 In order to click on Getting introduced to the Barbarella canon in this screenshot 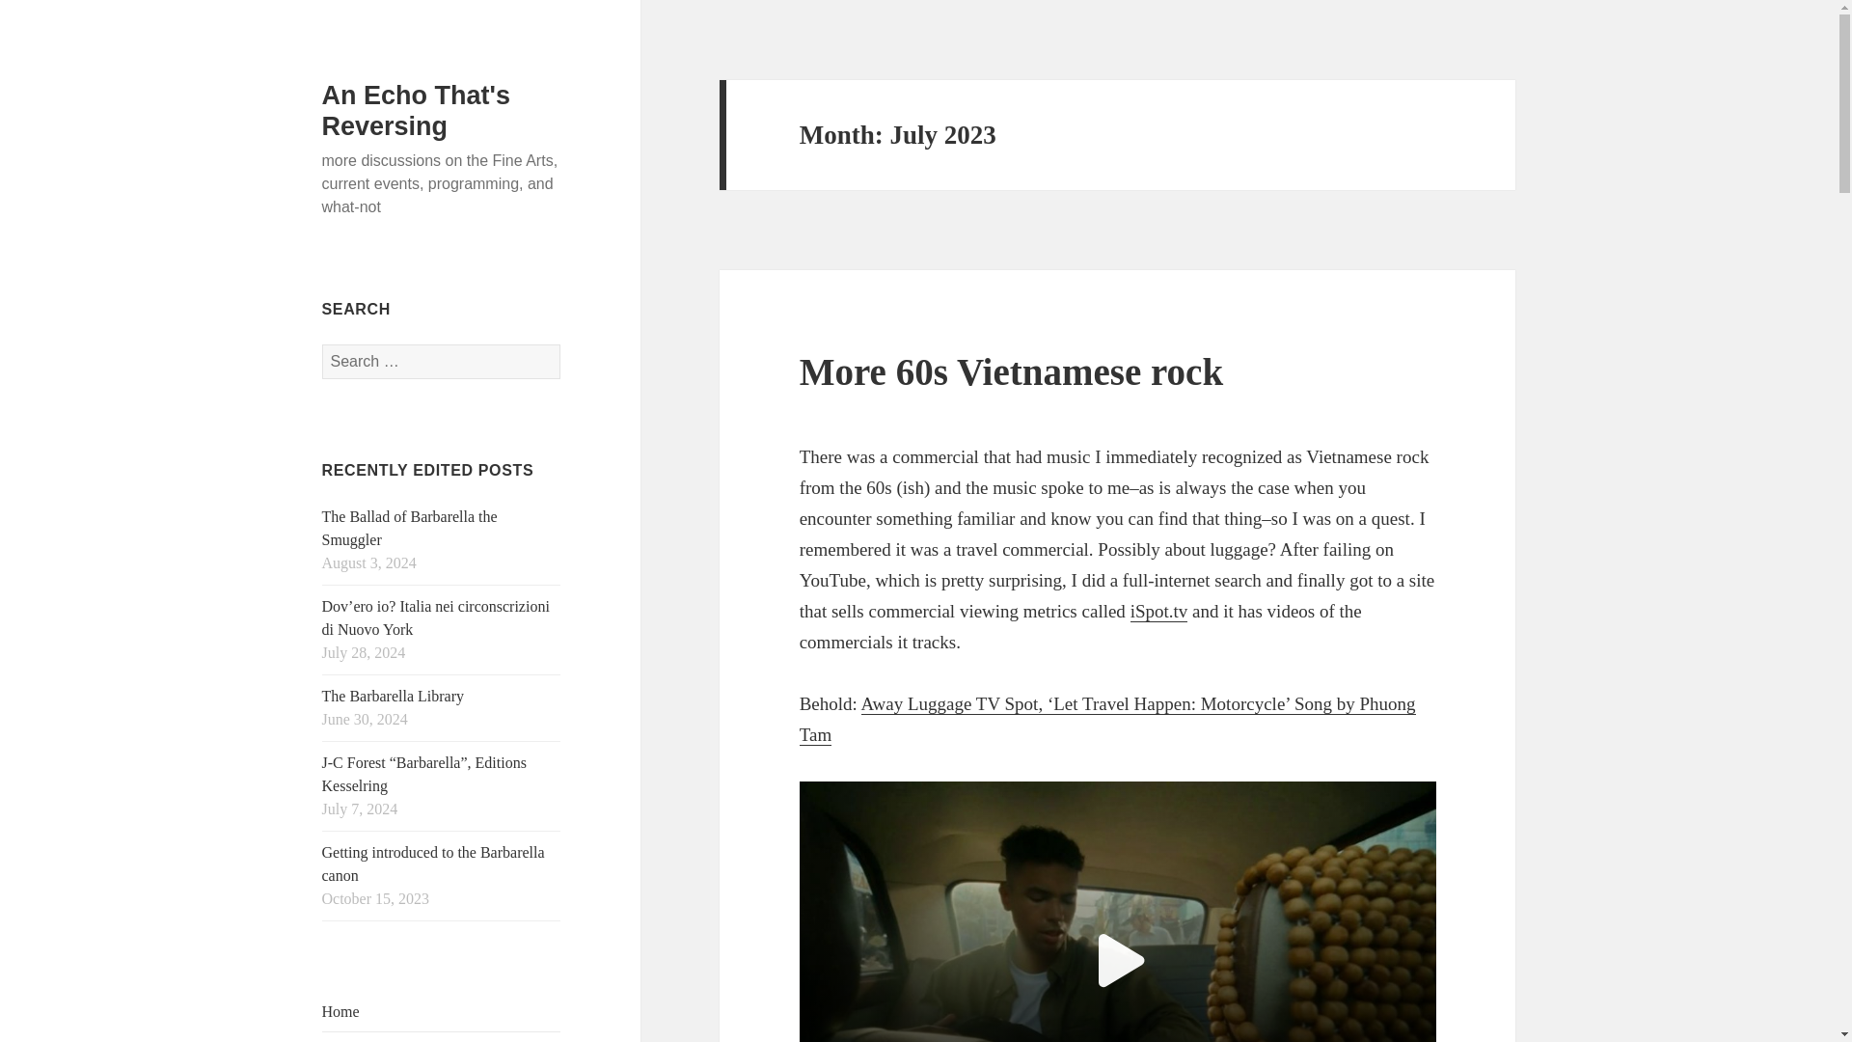, I will do `click(433, 863)`.